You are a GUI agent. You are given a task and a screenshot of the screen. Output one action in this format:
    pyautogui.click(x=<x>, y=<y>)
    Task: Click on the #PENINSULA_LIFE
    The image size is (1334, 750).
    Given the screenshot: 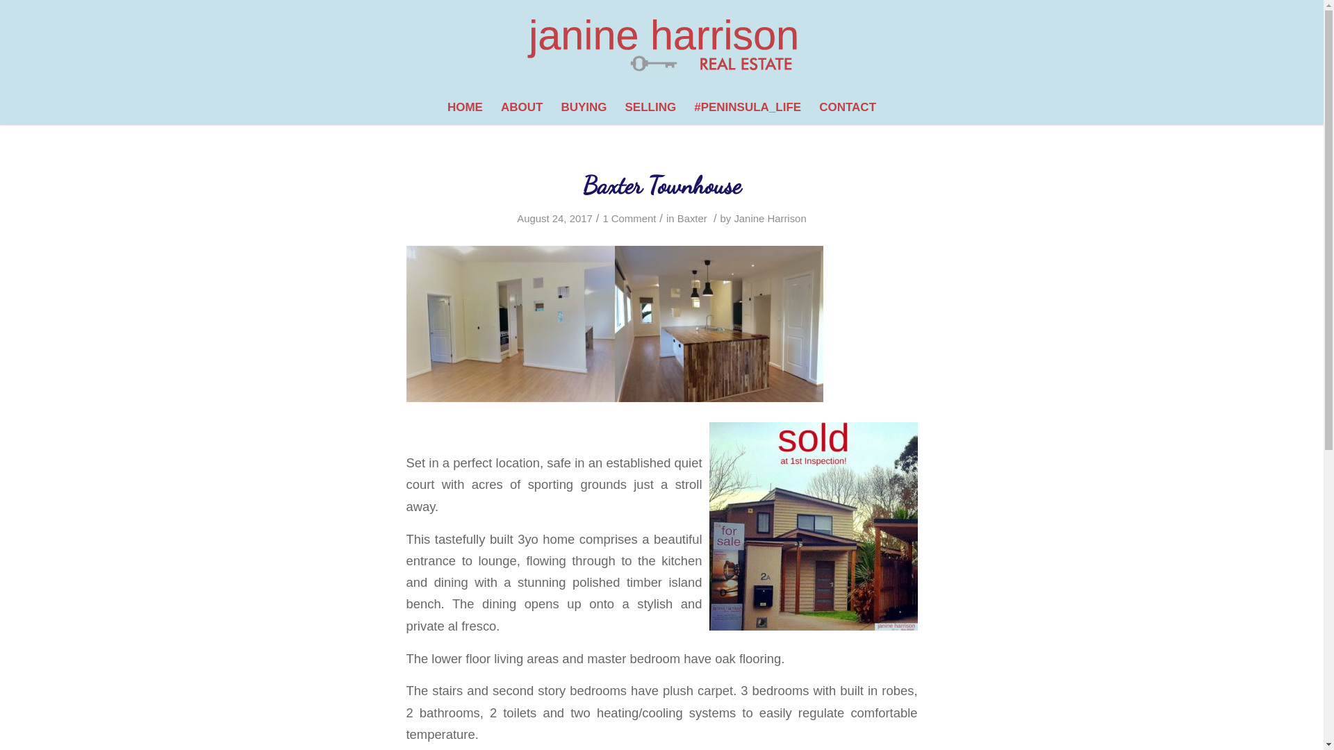 What is the action you would take?
    pyautogui.click(x=748, y=108)
    